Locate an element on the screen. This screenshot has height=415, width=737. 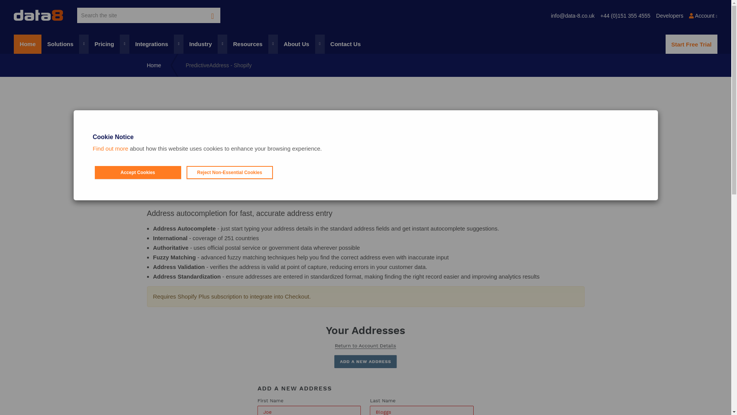
Cookie Policy is located at coordinates (111, 148).